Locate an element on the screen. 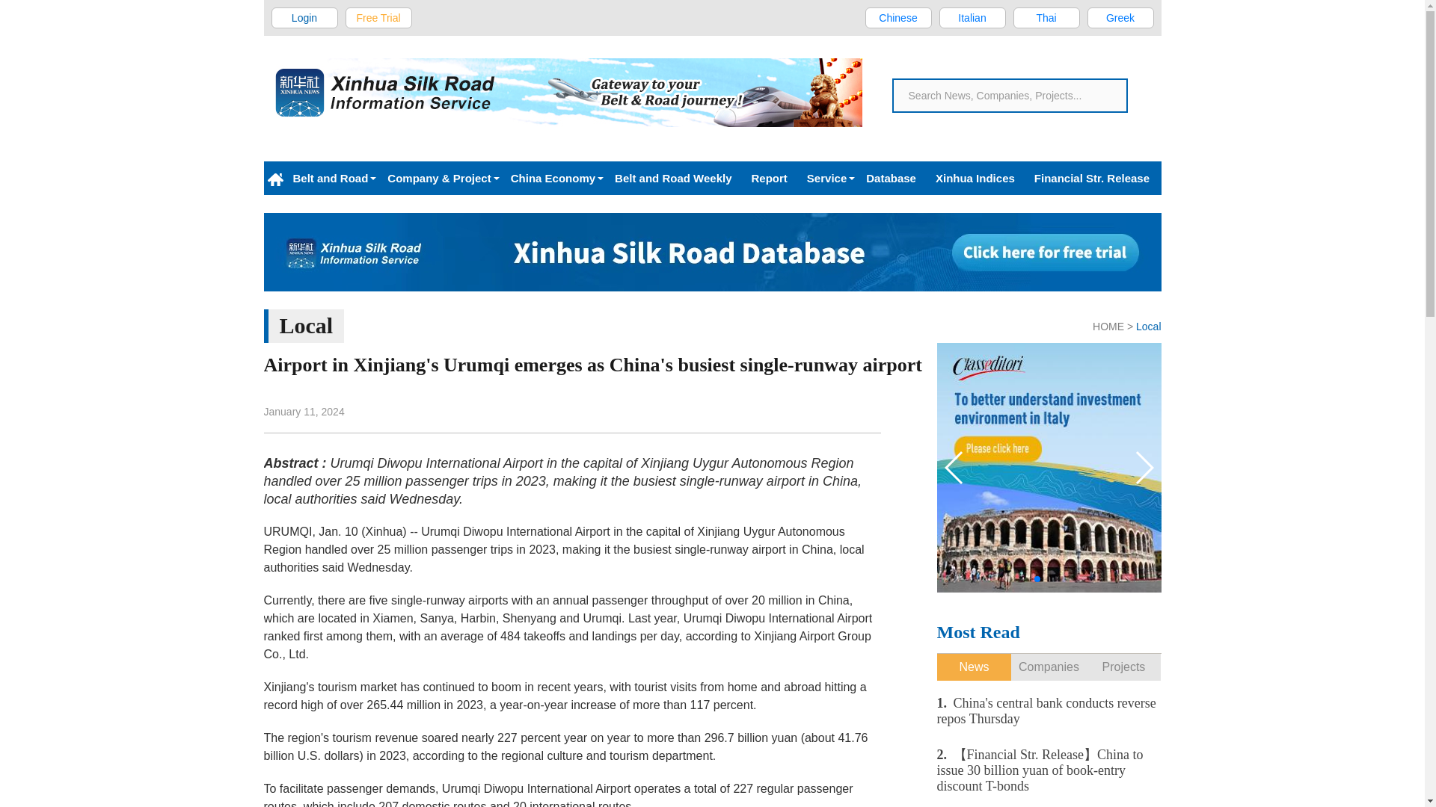  one belt one road login is located at coordinates (305, 17).